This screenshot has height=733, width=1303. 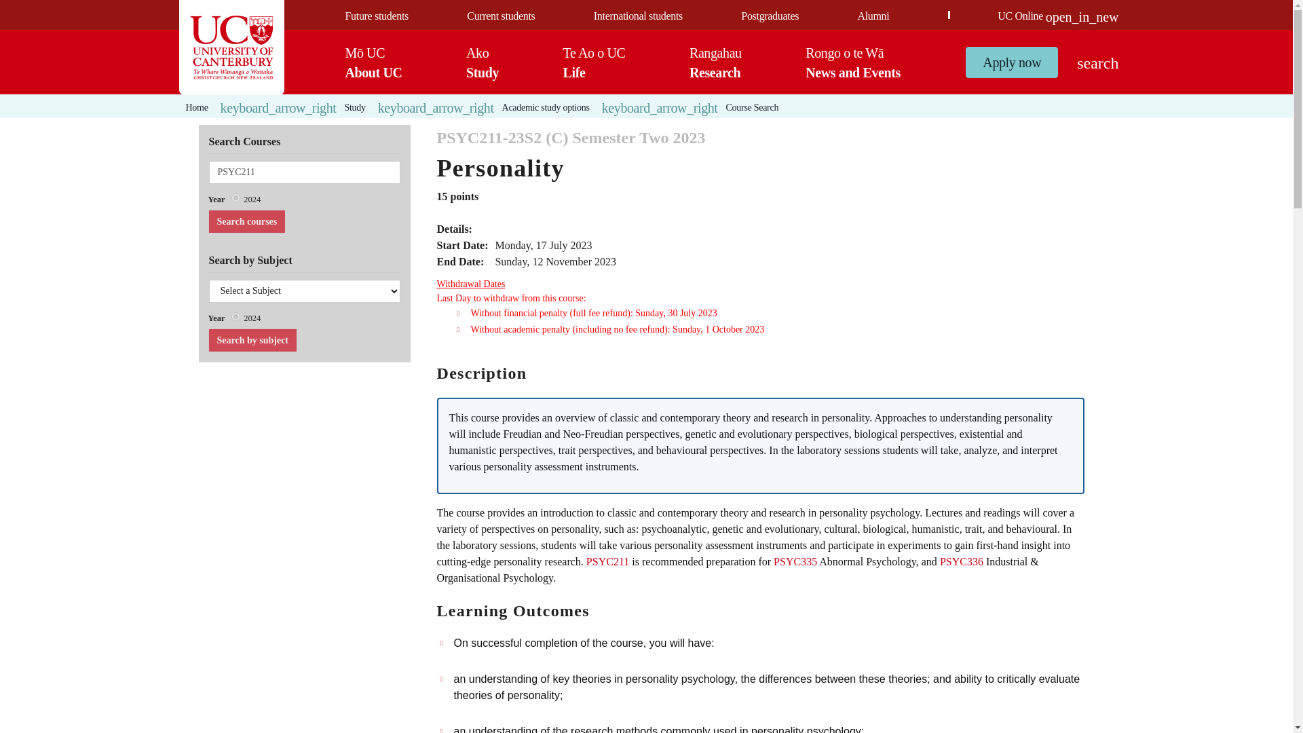 I want to click on PSYC211, so click(x=304, y=172).